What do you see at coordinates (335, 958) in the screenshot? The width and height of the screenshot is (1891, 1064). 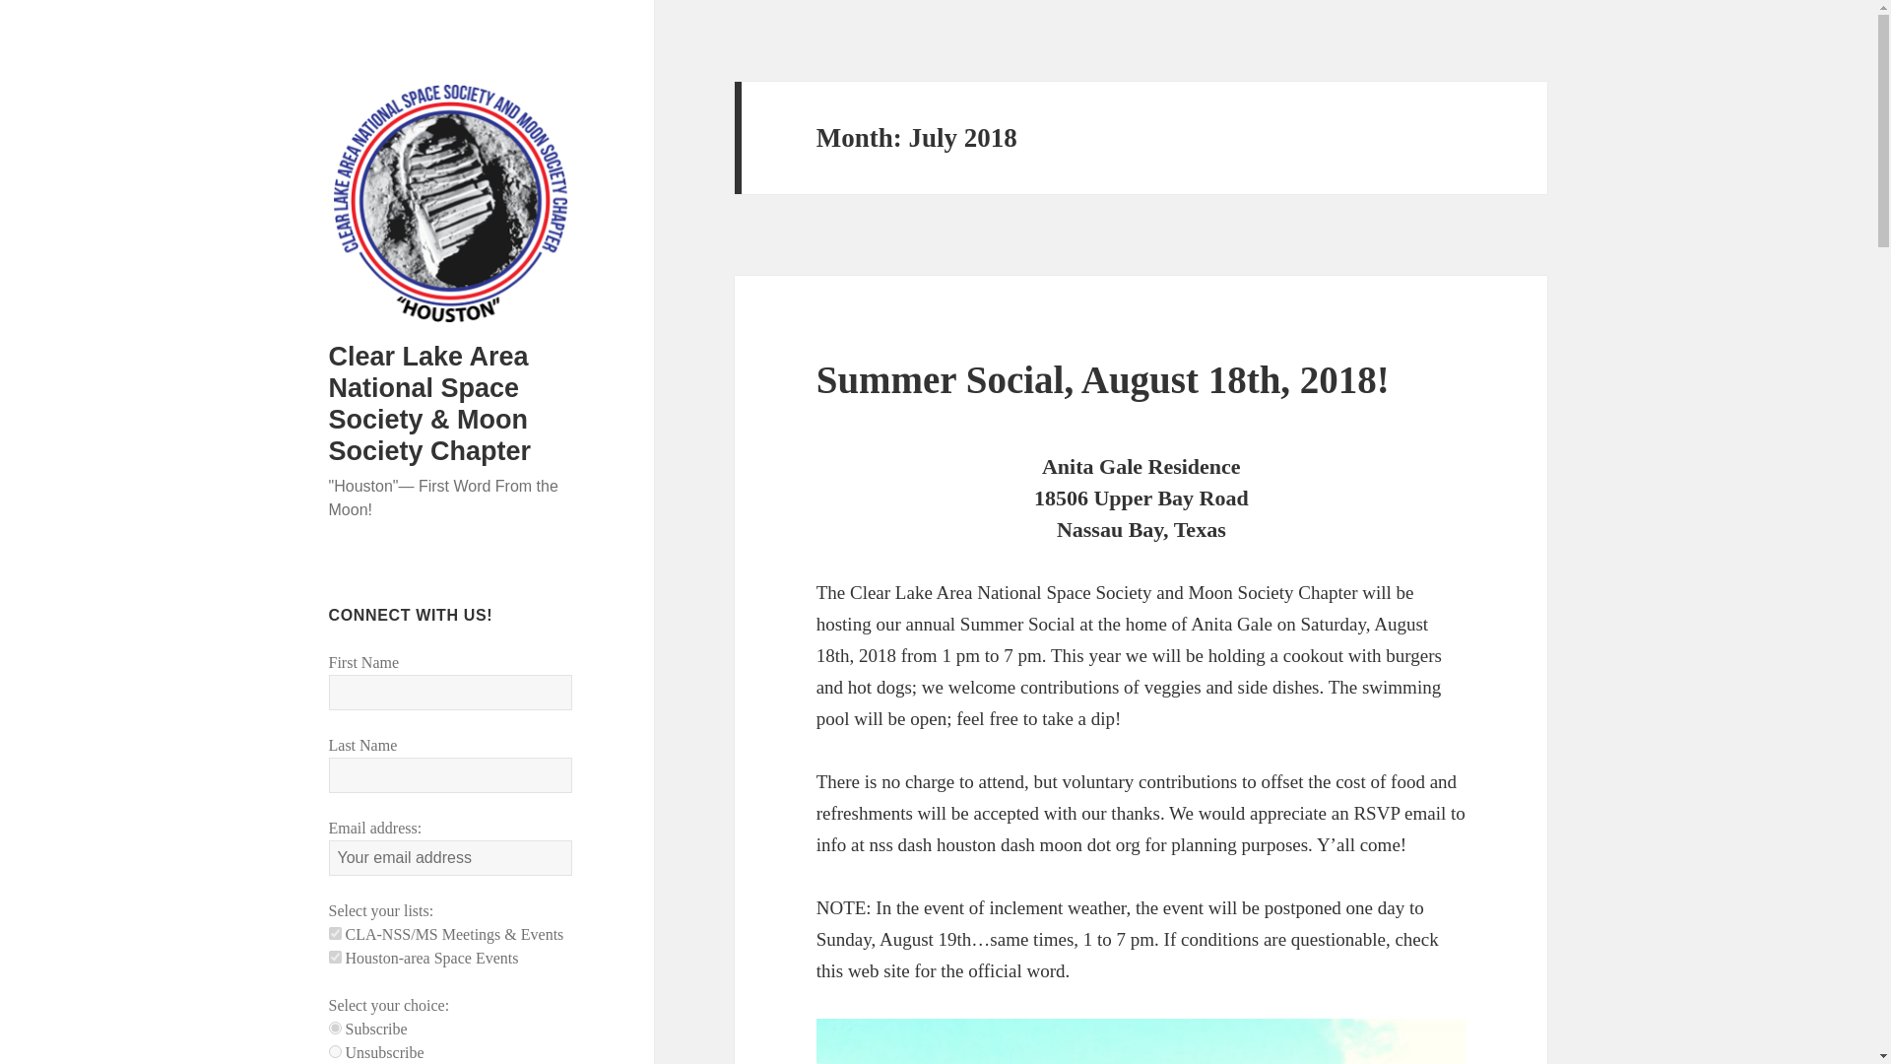 I see `ac4be0c91d` at bounding box center [335, 958].